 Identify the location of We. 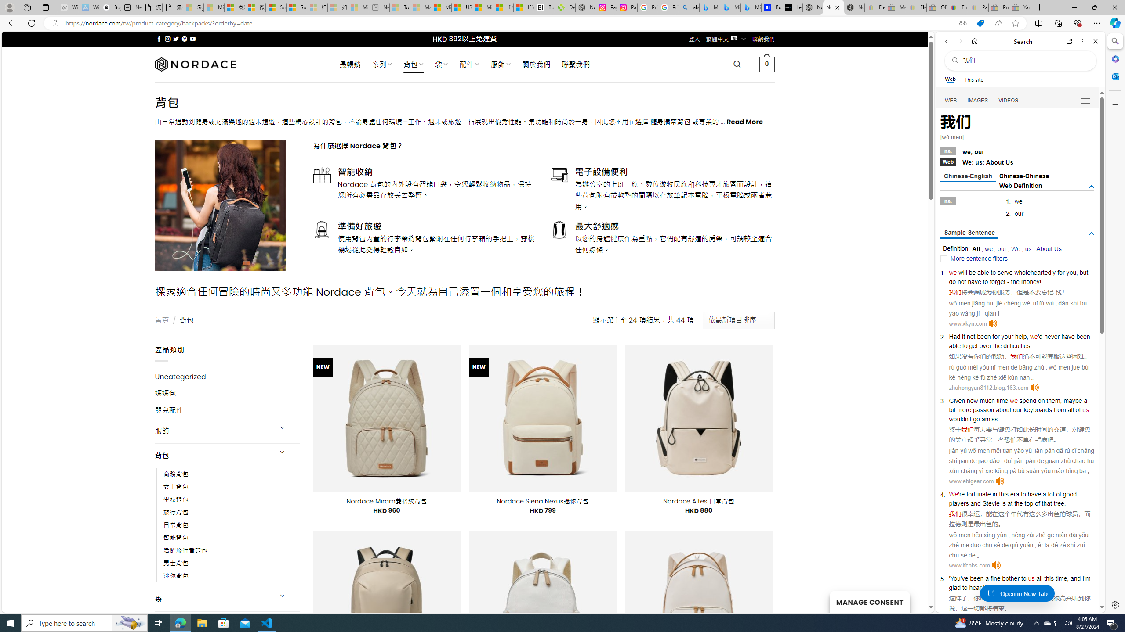
(954, 494).